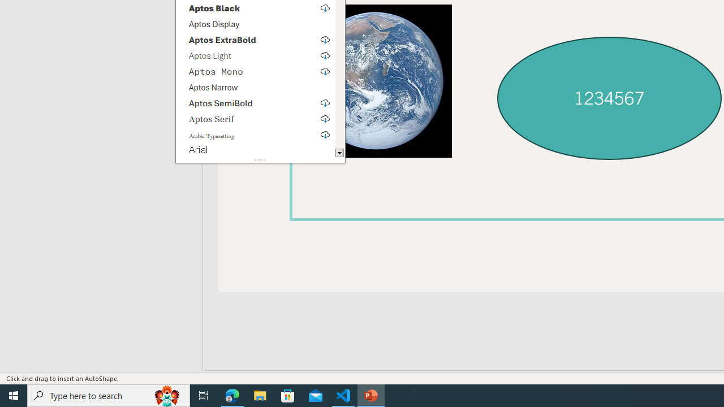 This screenshot has height=407, width=724. What do you see at coordinates (256, 71) in the screenshot?
I see `Aptos Mono, select to download` at bounding box center [256, 71].